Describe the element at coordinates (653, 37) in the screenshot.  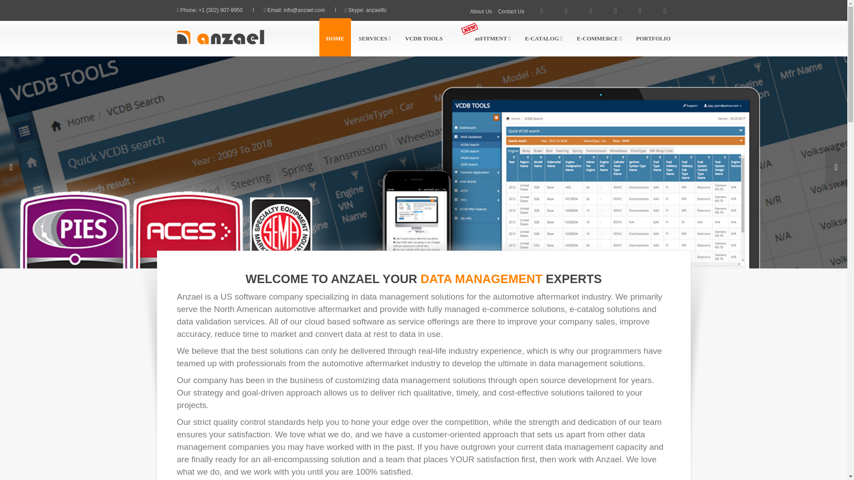
I see `PORTFOLIO` at that location.